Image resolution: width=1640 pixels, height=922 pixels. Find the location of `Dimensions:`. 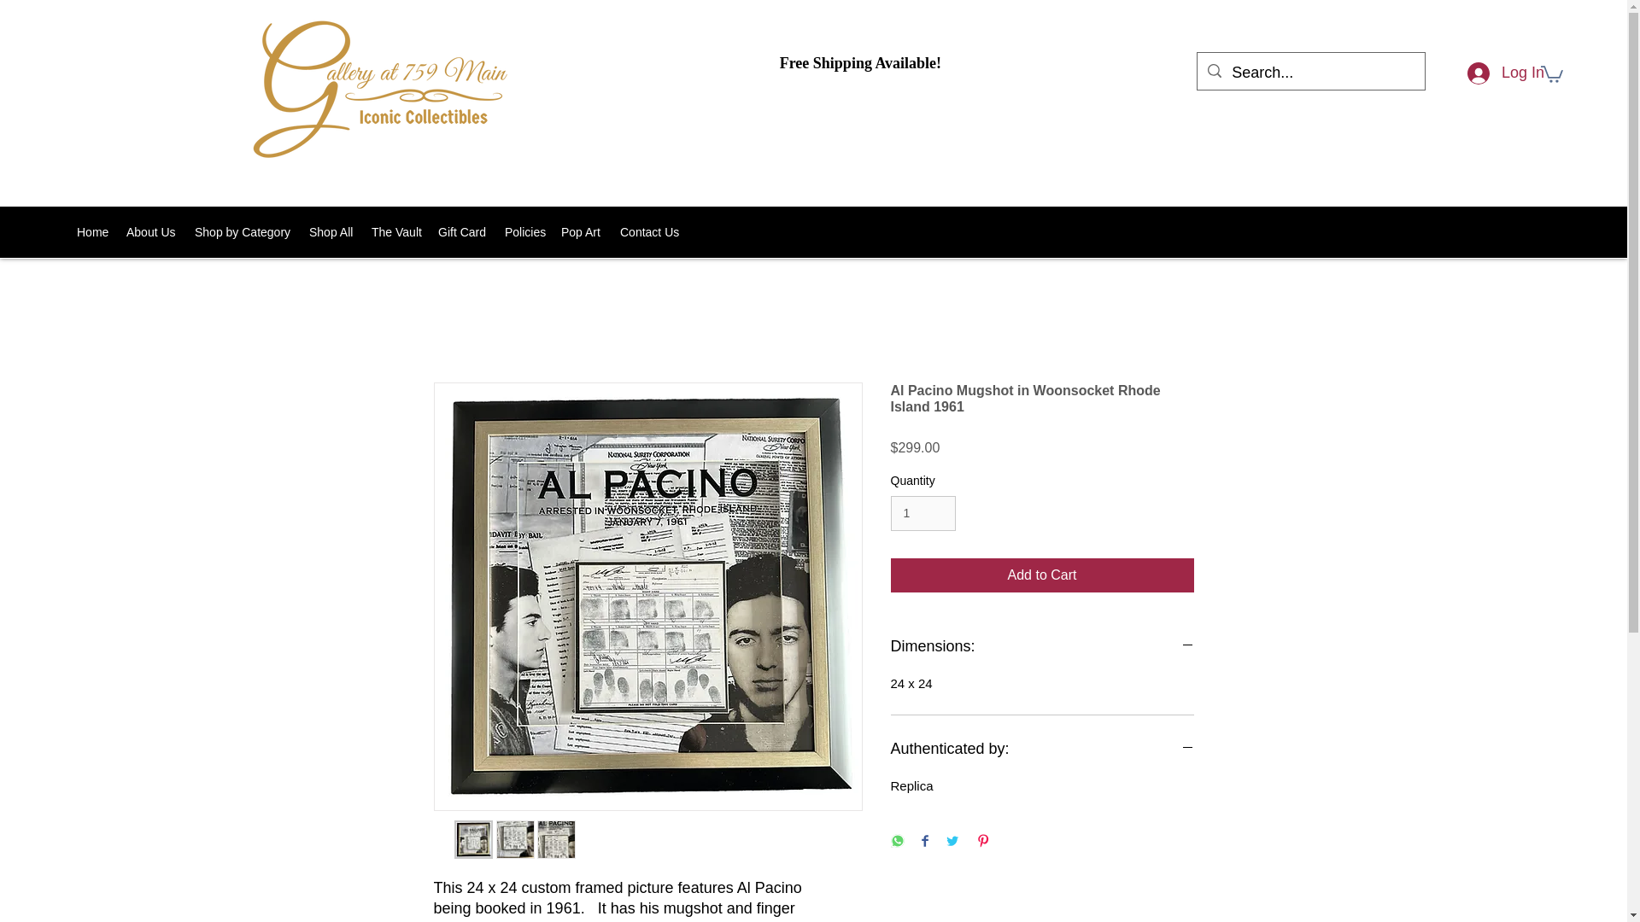

Dimensions: is located at coordinates (1042, 647).